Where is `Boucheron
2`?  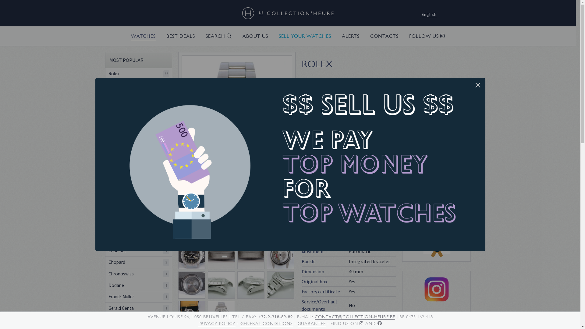 Boucheron
2 is located at coordinates (139, 171).